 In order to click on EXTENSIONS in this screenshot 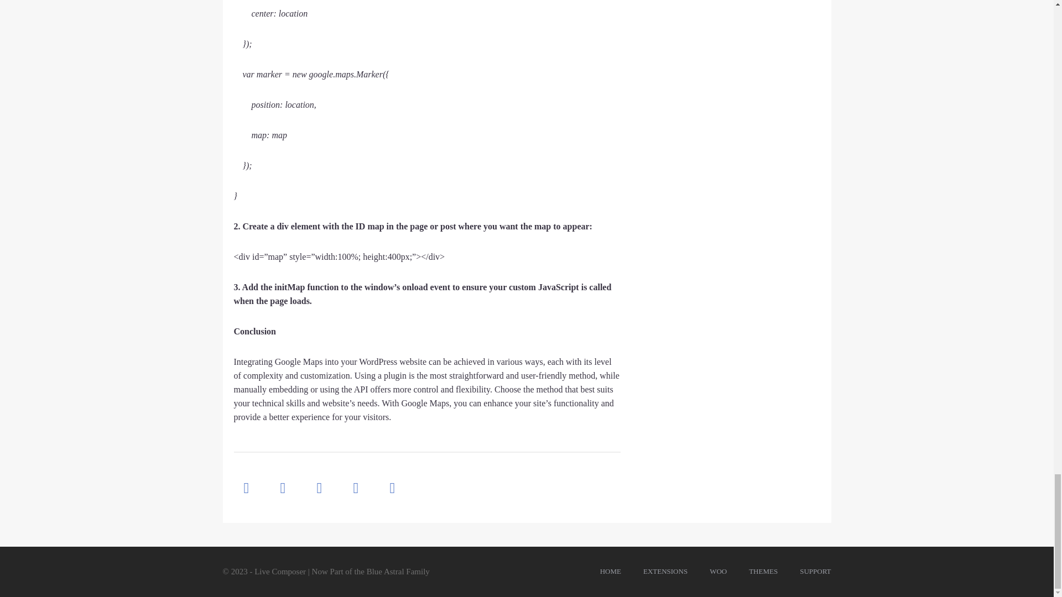, I will do `click(665, 571)`.